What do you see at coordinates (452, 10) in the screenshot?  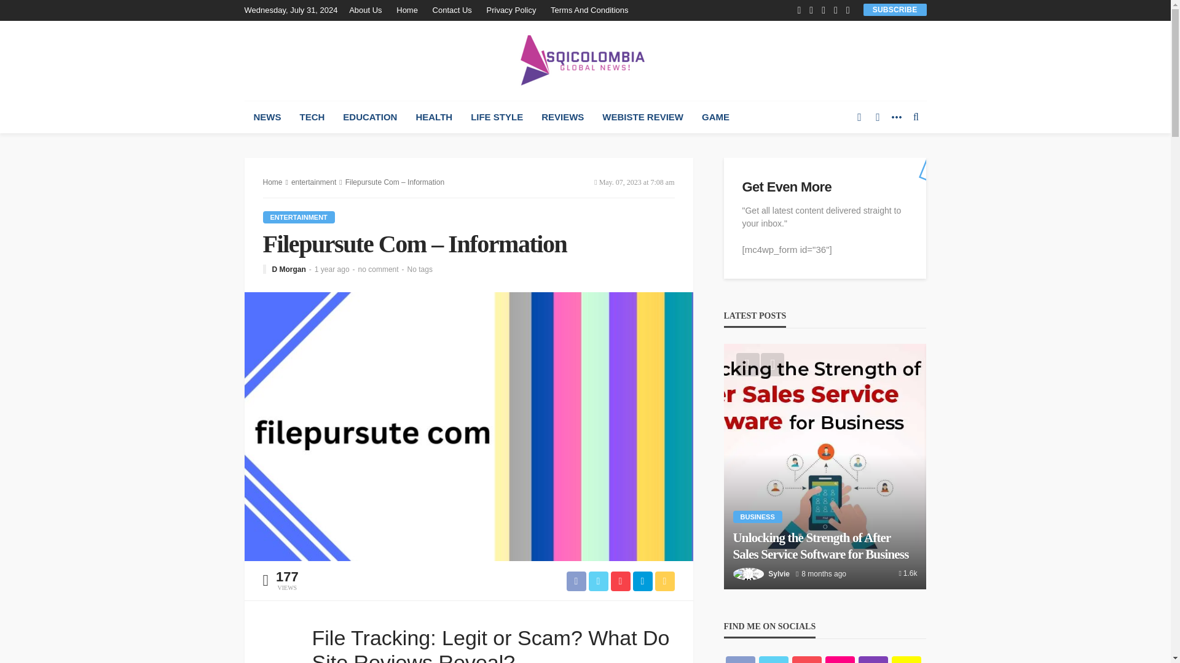 I see `Contact Us` at bounding box center [452, 10].